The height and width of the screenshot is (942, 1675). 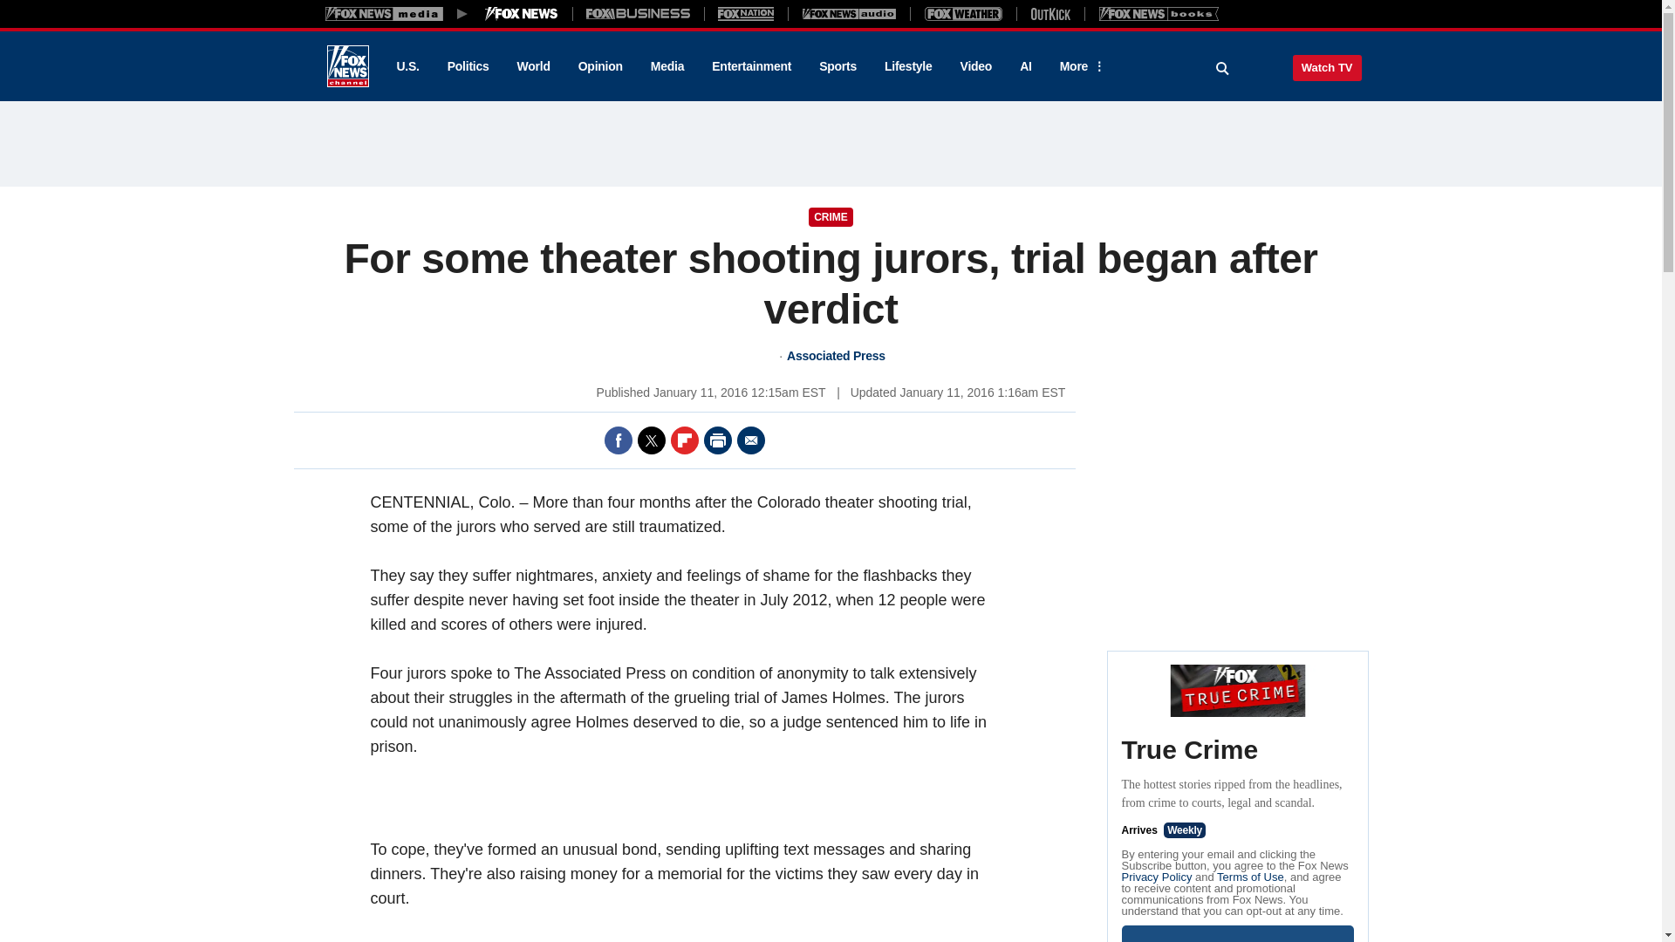 I want to click on Fox News Audio, so click(x=849, y=13).